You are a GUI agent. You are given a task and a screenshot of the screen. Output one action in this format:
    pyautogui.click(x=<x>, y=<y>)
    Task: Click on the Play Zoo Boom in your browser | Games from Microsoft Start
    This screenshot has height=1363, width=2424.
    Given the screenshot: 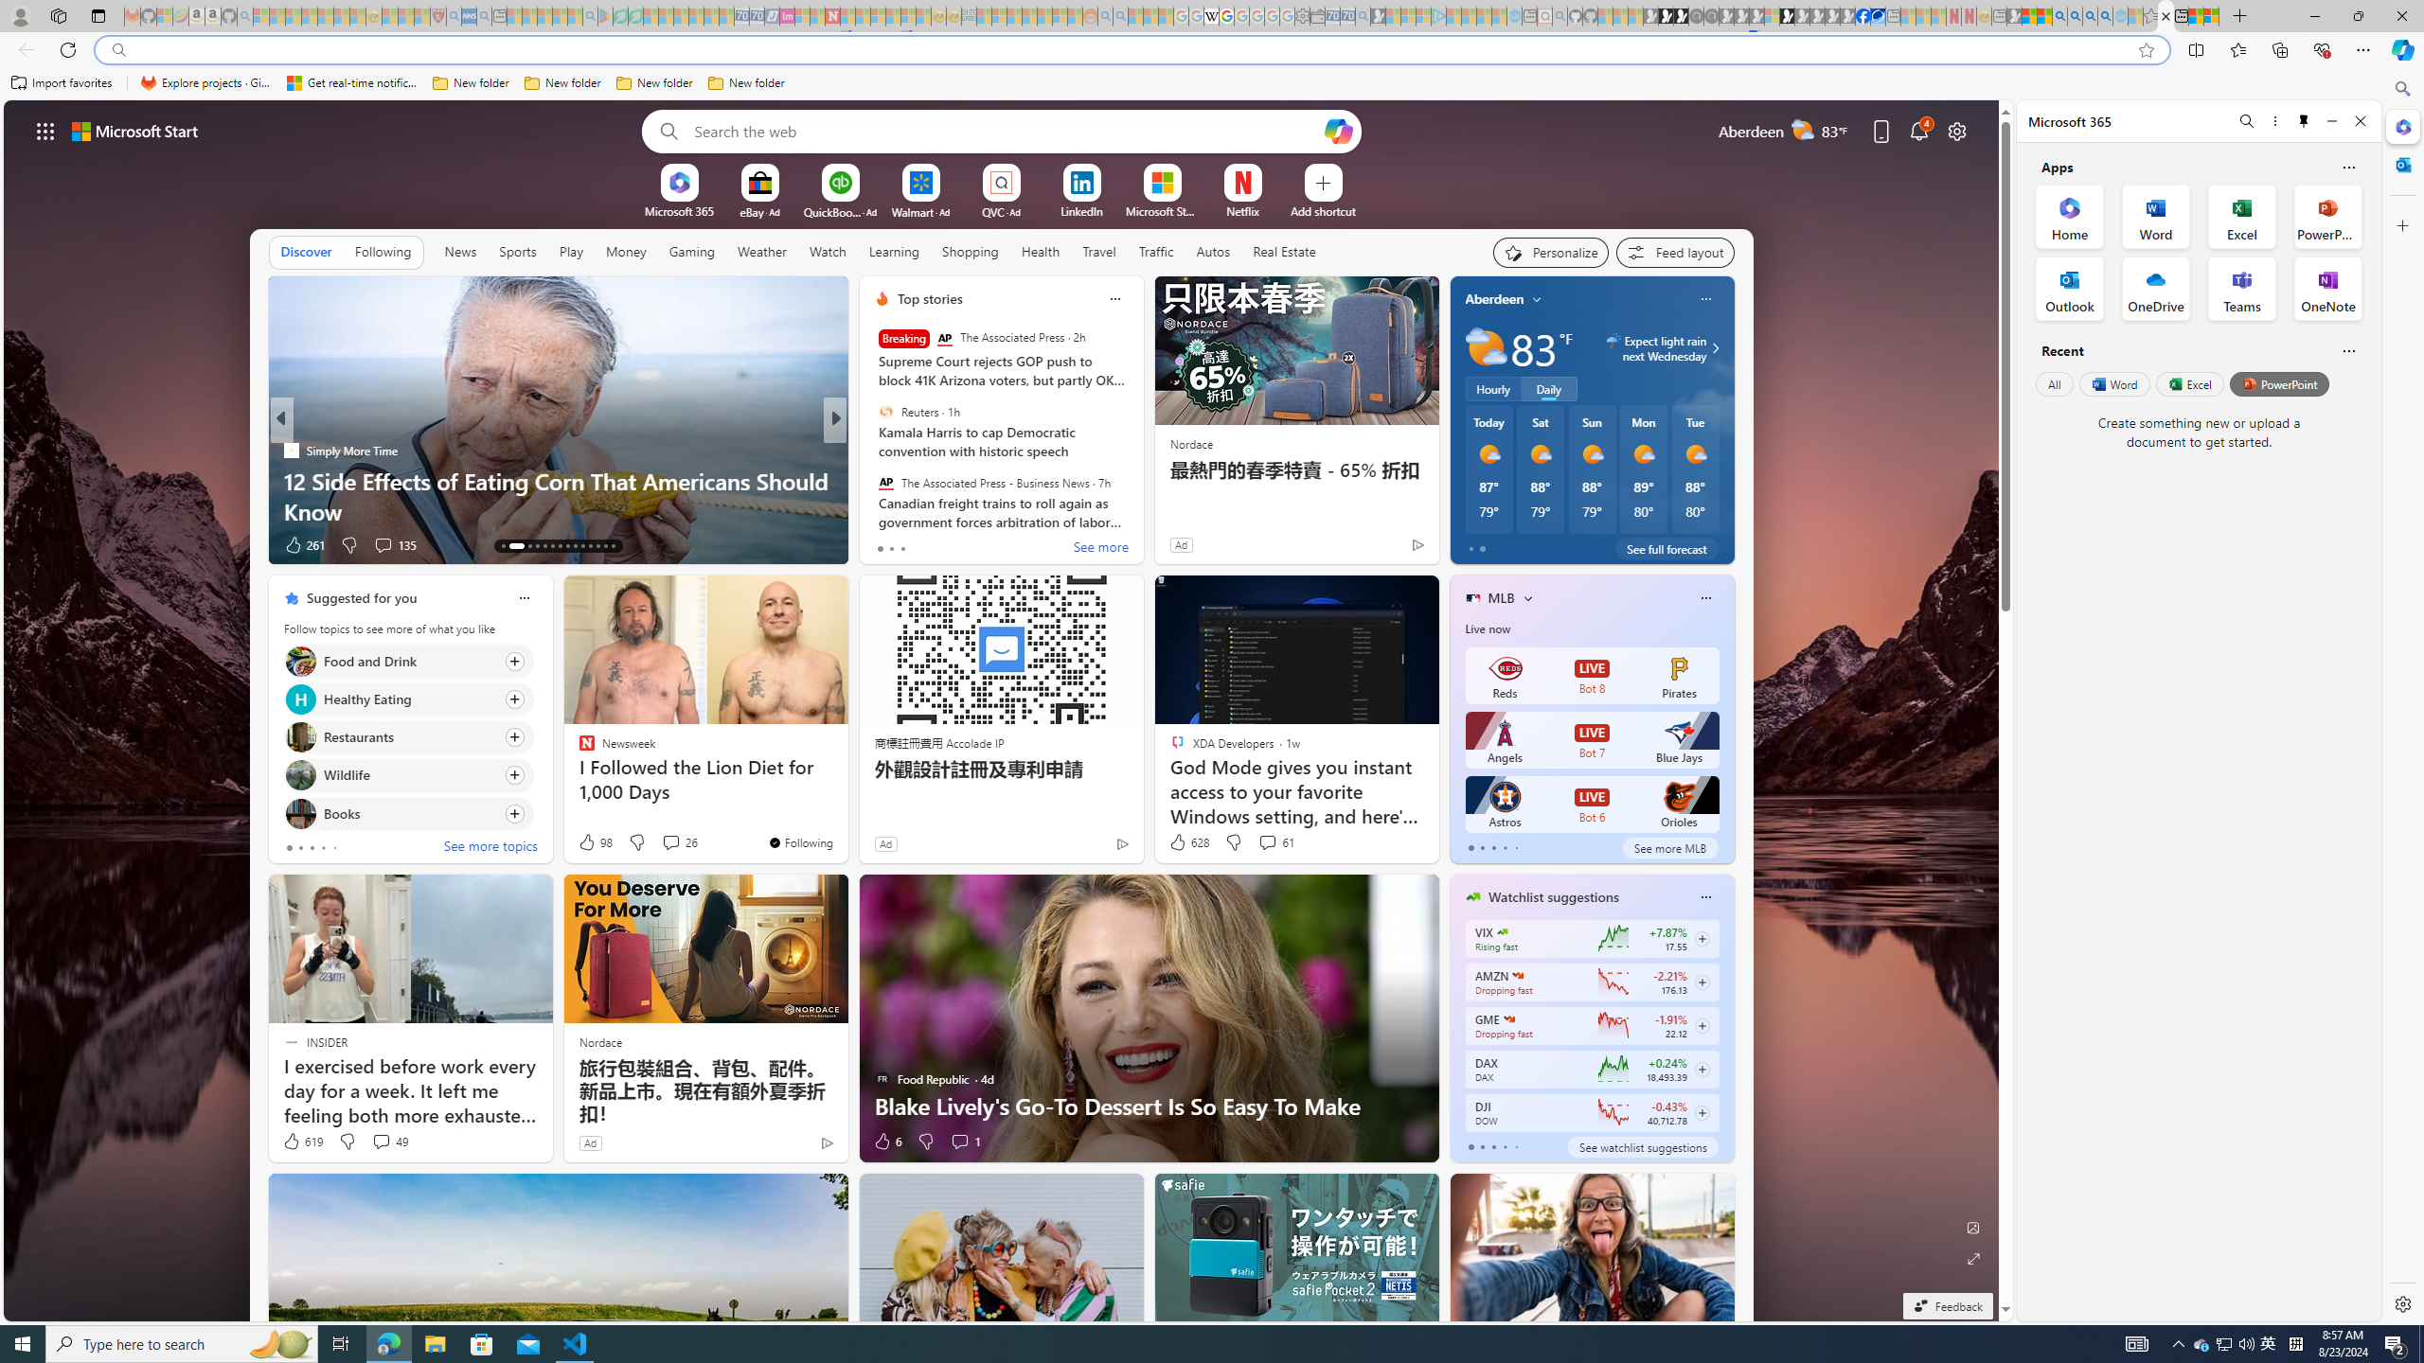 What is the action you would take?
    pyautogui.click(x=1666, y=16)
    